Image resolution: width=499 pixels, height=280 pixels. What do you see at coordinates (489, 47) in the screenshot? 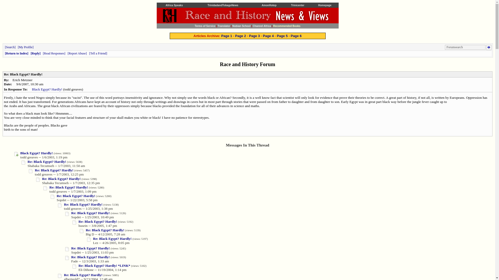
I see `Submit` at bounding box center [489, 47].